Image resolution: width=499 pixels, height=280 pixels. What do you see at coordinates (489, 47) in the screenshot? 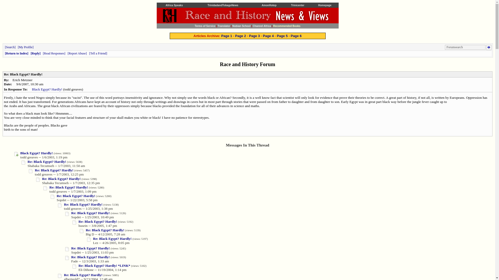
I see `Submit` at bounding box center [489, 47].